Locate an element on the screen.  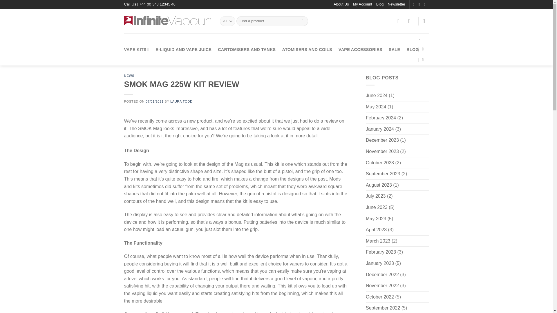
CARTOMISERS AND TANKS is located at coordinates (247, 49).